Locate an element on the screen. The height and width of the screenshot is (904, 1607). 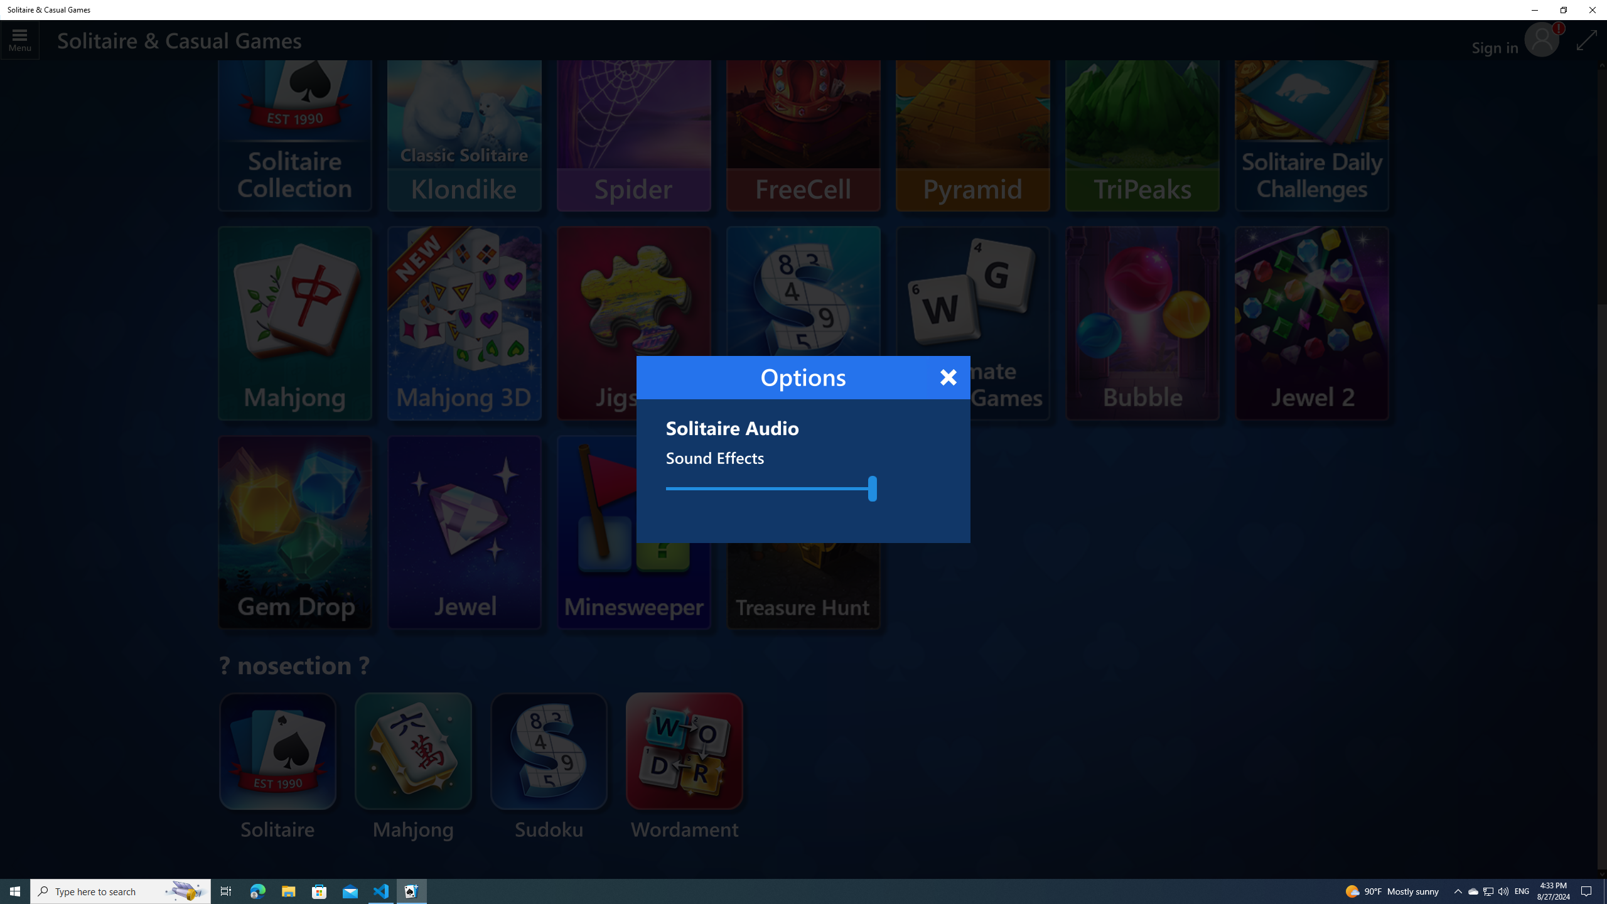
Microsoft UWG is located at coordinates (973, 291).